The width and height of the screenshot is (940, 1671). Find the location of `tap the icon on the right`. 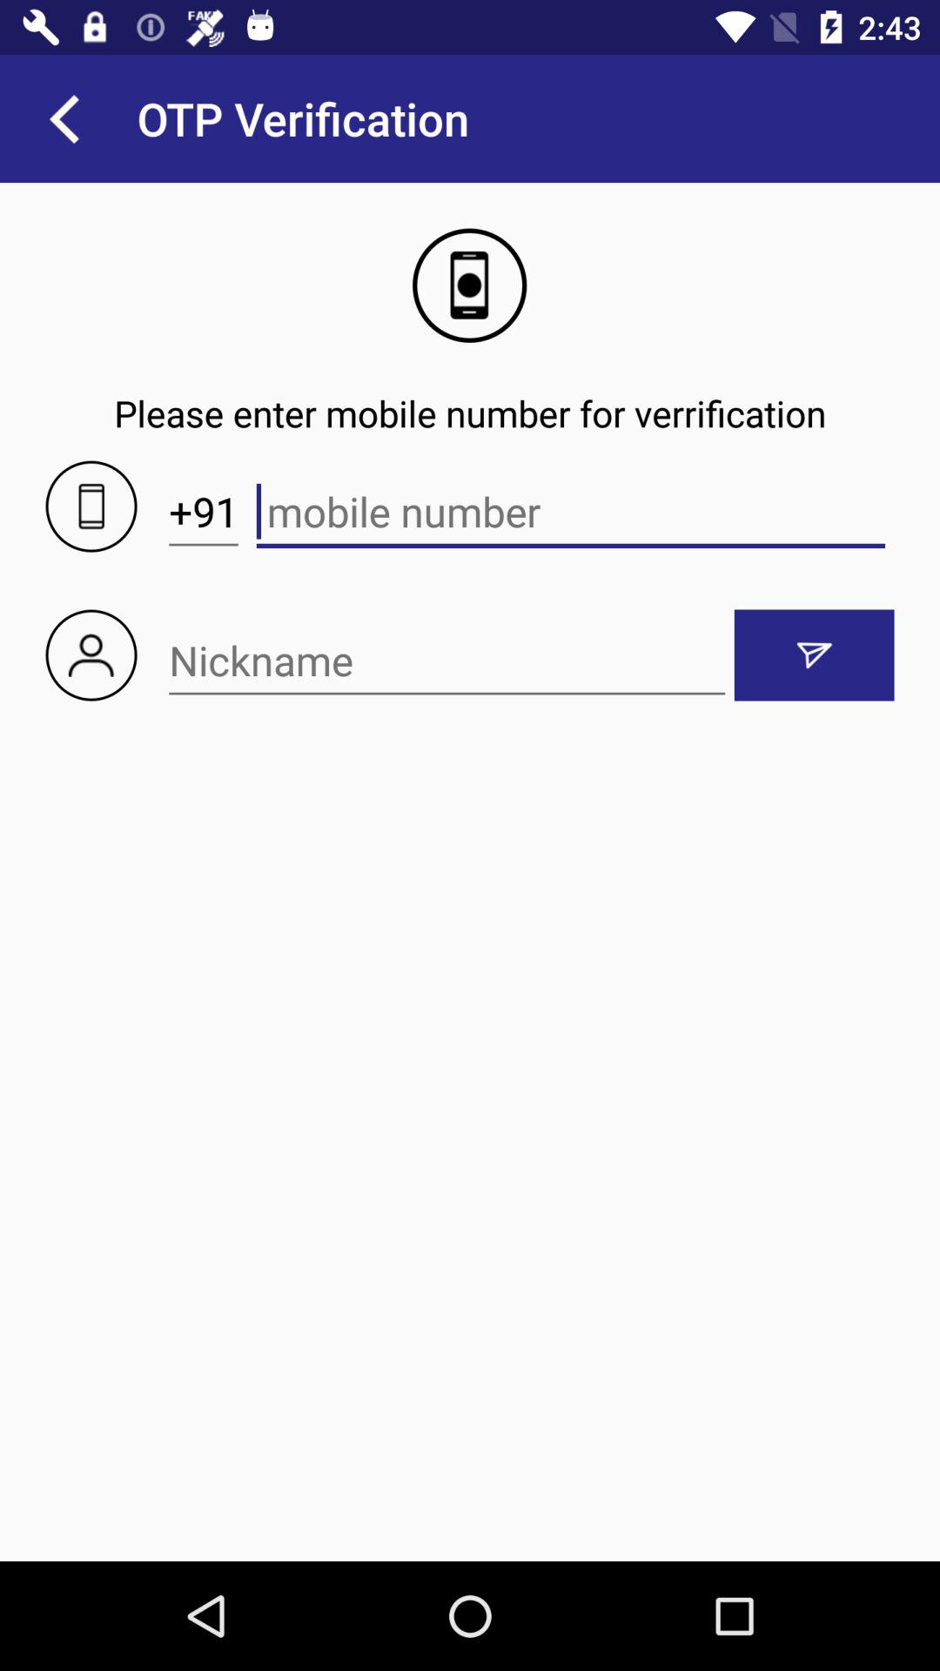

tap the icon on the right is located at coordinates (814, 654).